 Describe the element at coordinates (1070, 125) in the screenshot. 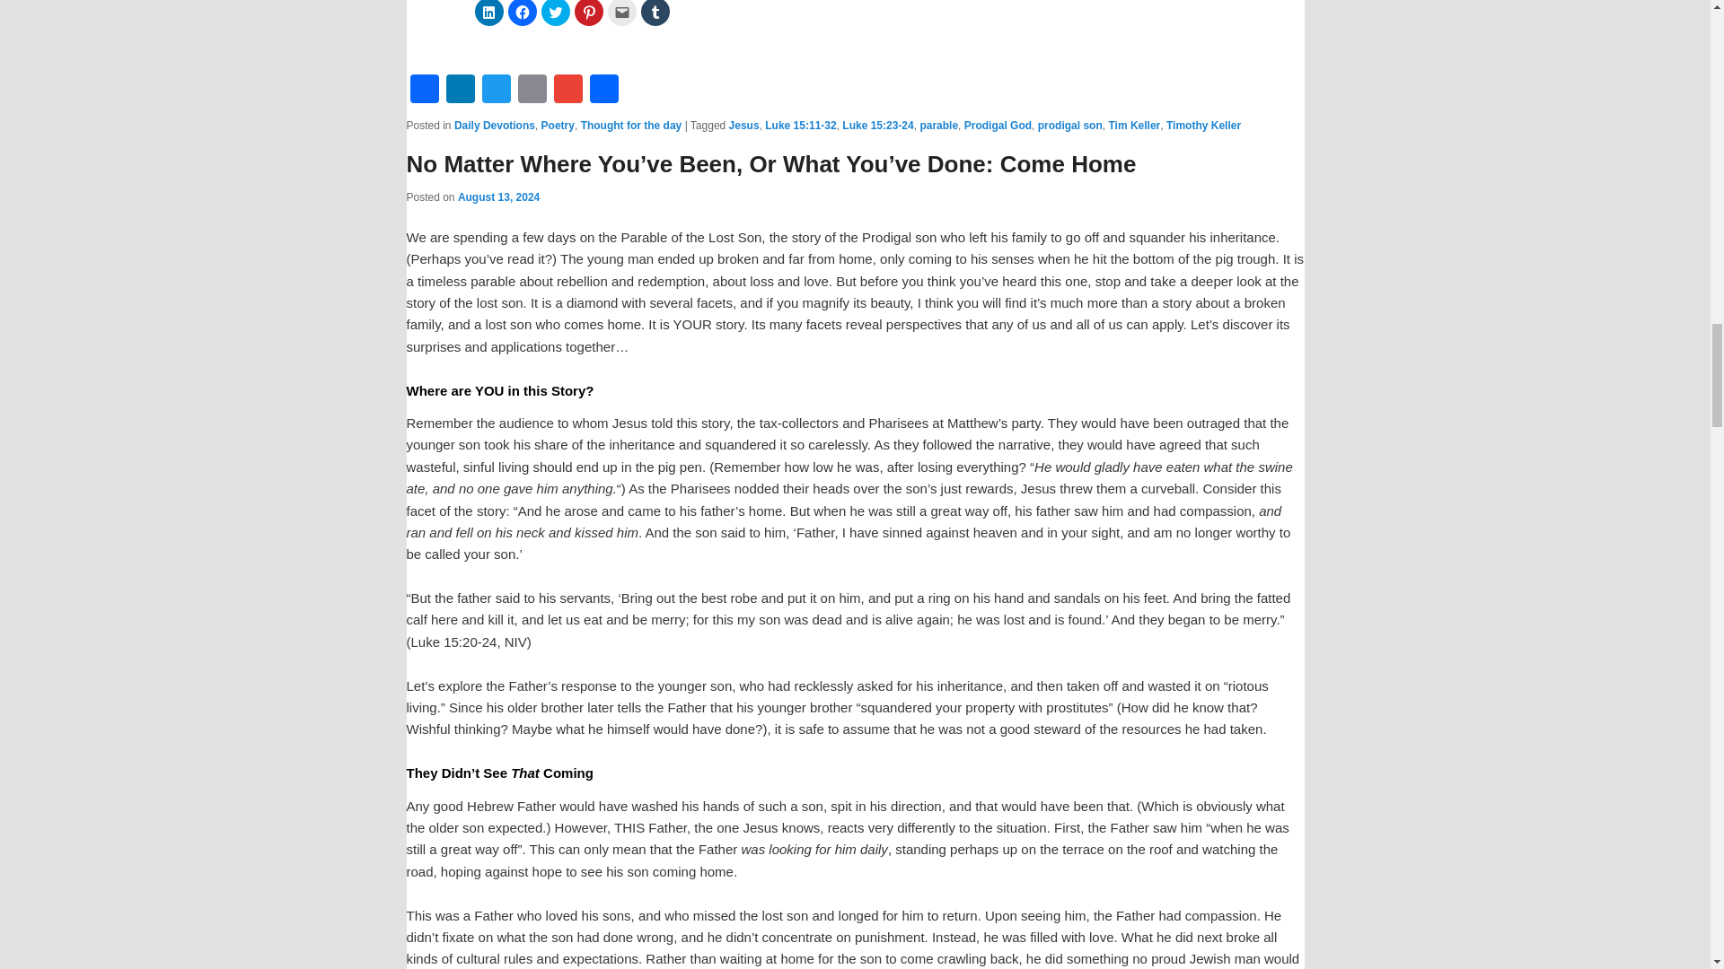

I see `prodigal son` at that location.